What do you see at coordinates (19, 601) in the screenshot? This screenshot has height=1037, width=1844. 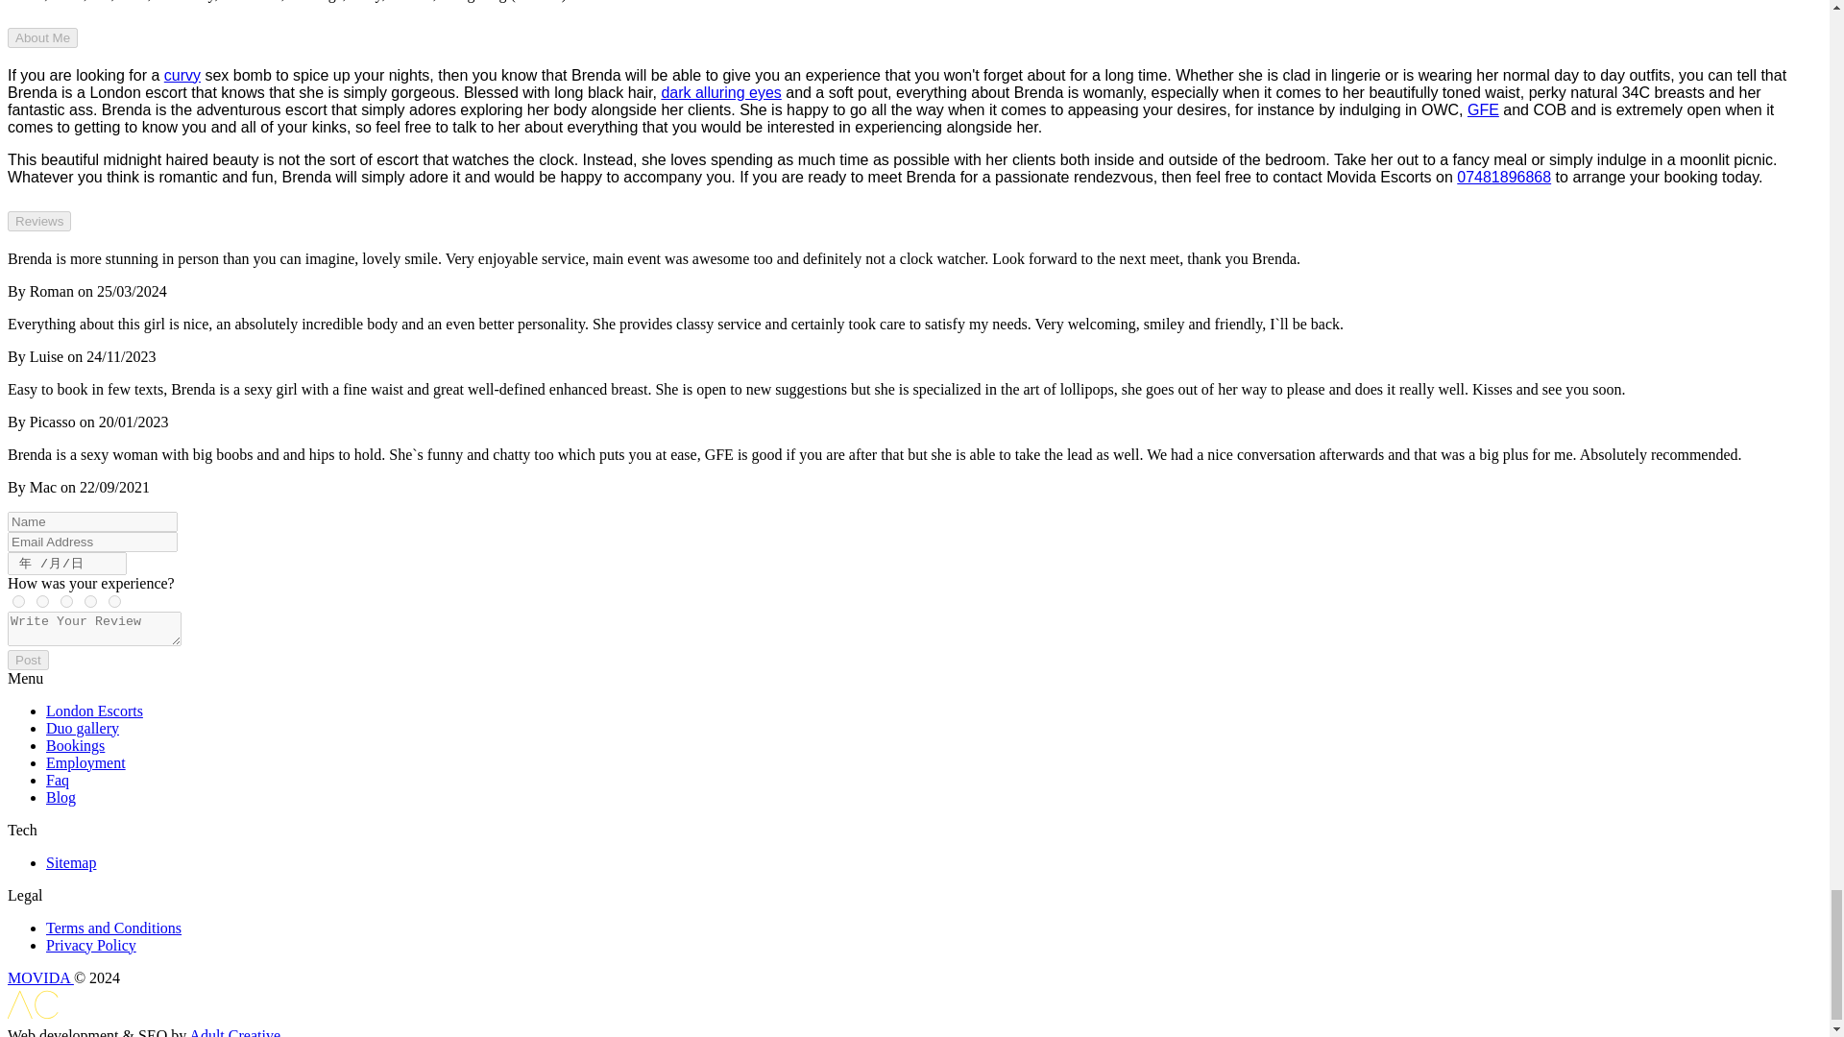 I see `5` at bounding box center [19, 601].